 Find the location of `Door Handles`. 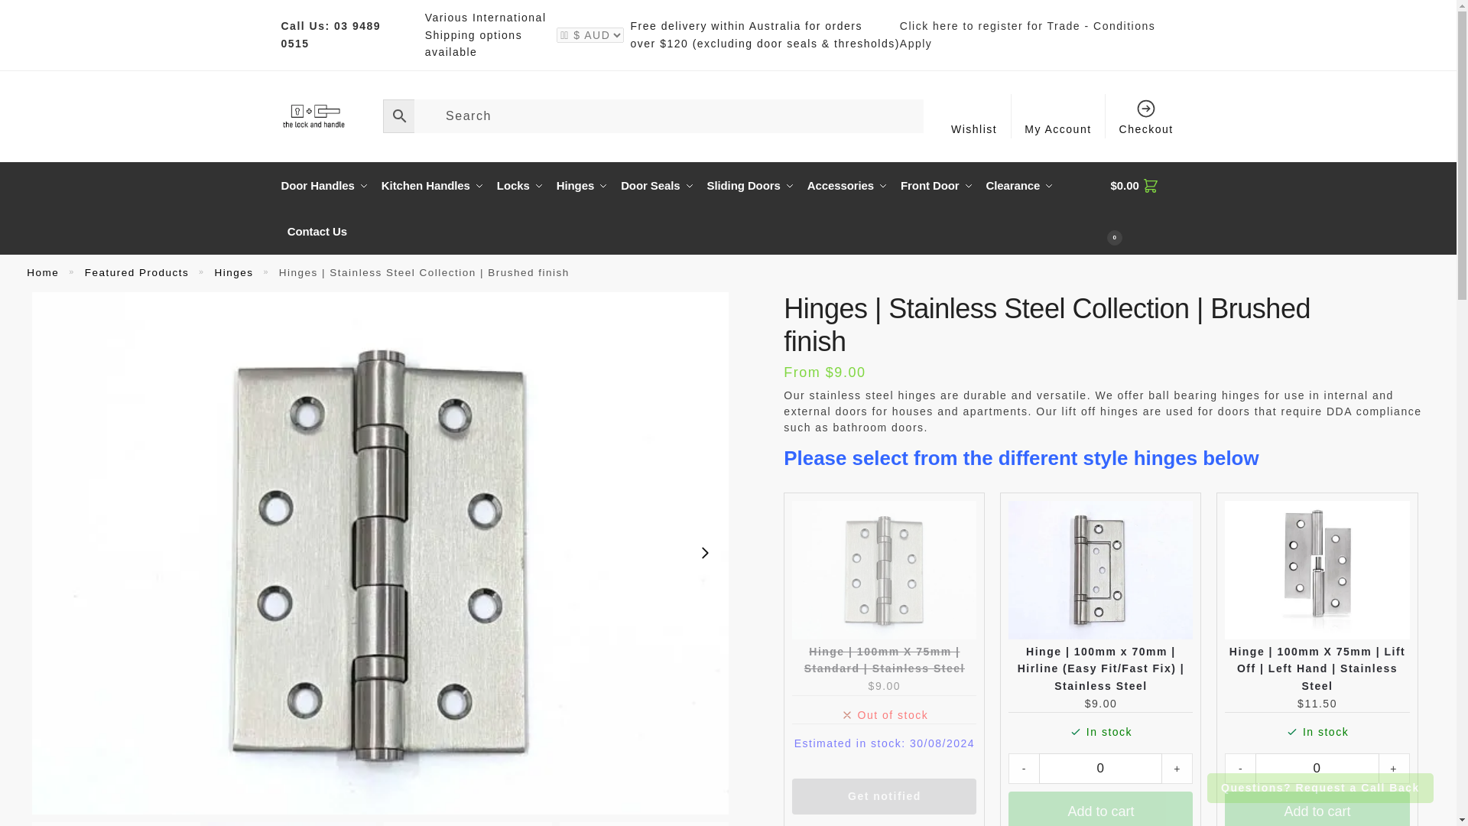

Door Handles is located at coordinates (329, 185).